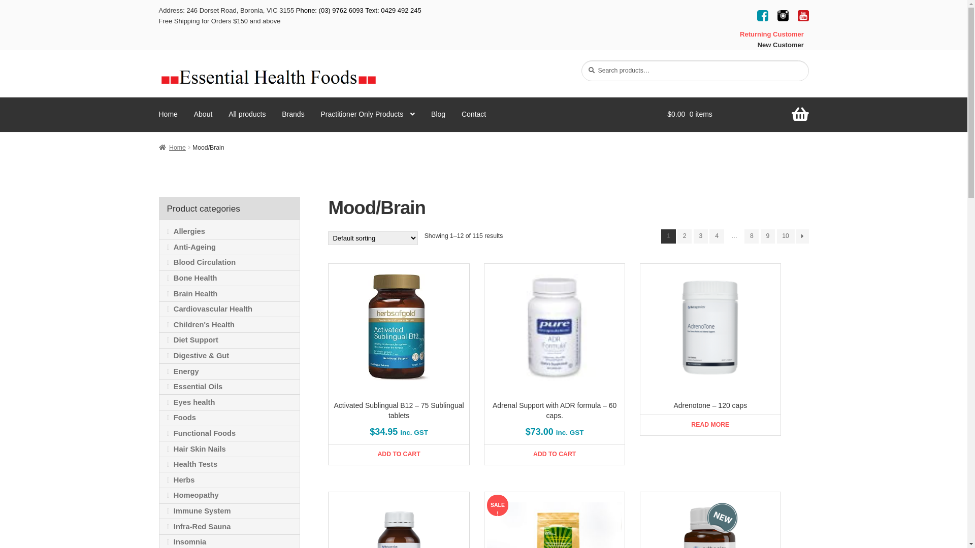 The height and width of the screenshot is (548, 975). Describe the element at coordinates (555, 327) in the screenshot. I see `Adrenal Support with ADR formula - 60 caps.` at that location.